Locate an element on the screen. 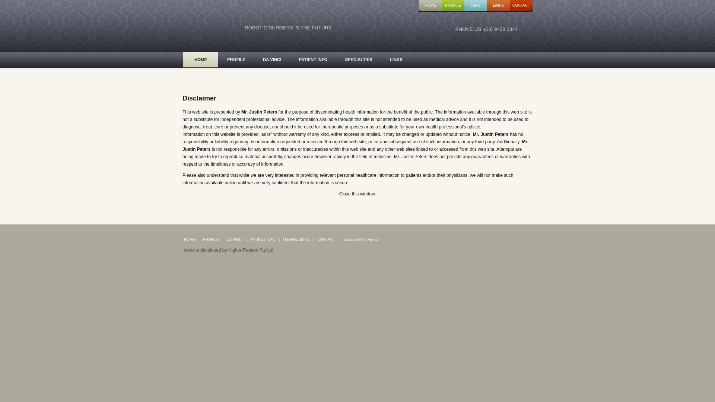  Close this window. is located at coordinates (357, 194).